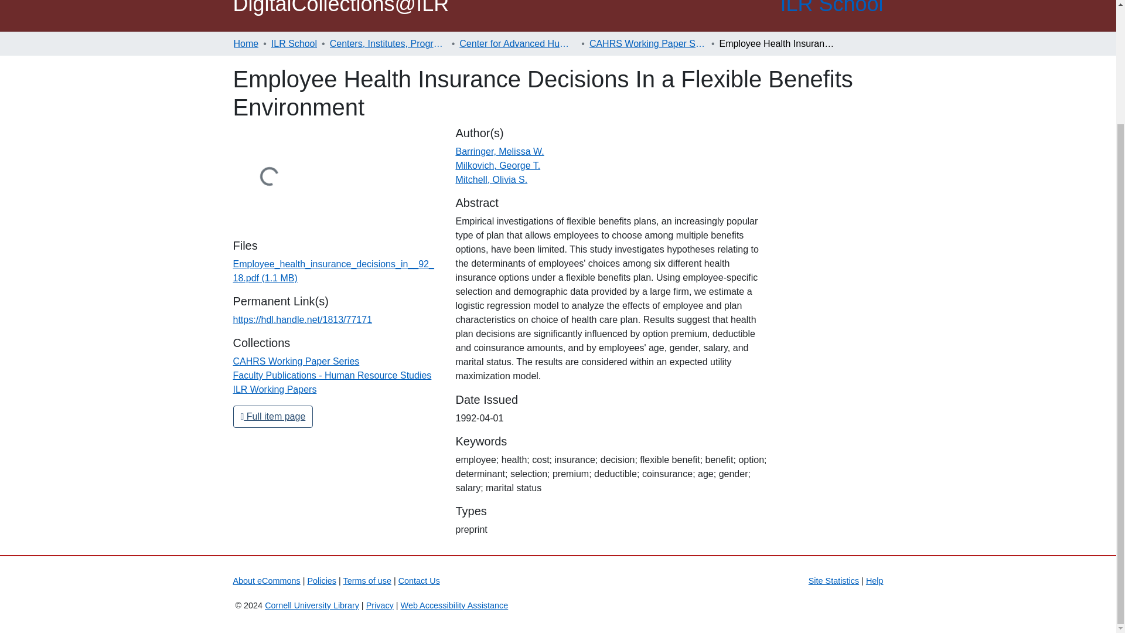 This screenshot has height=633, width=1125. I want to click on Home, so click(246, 43).